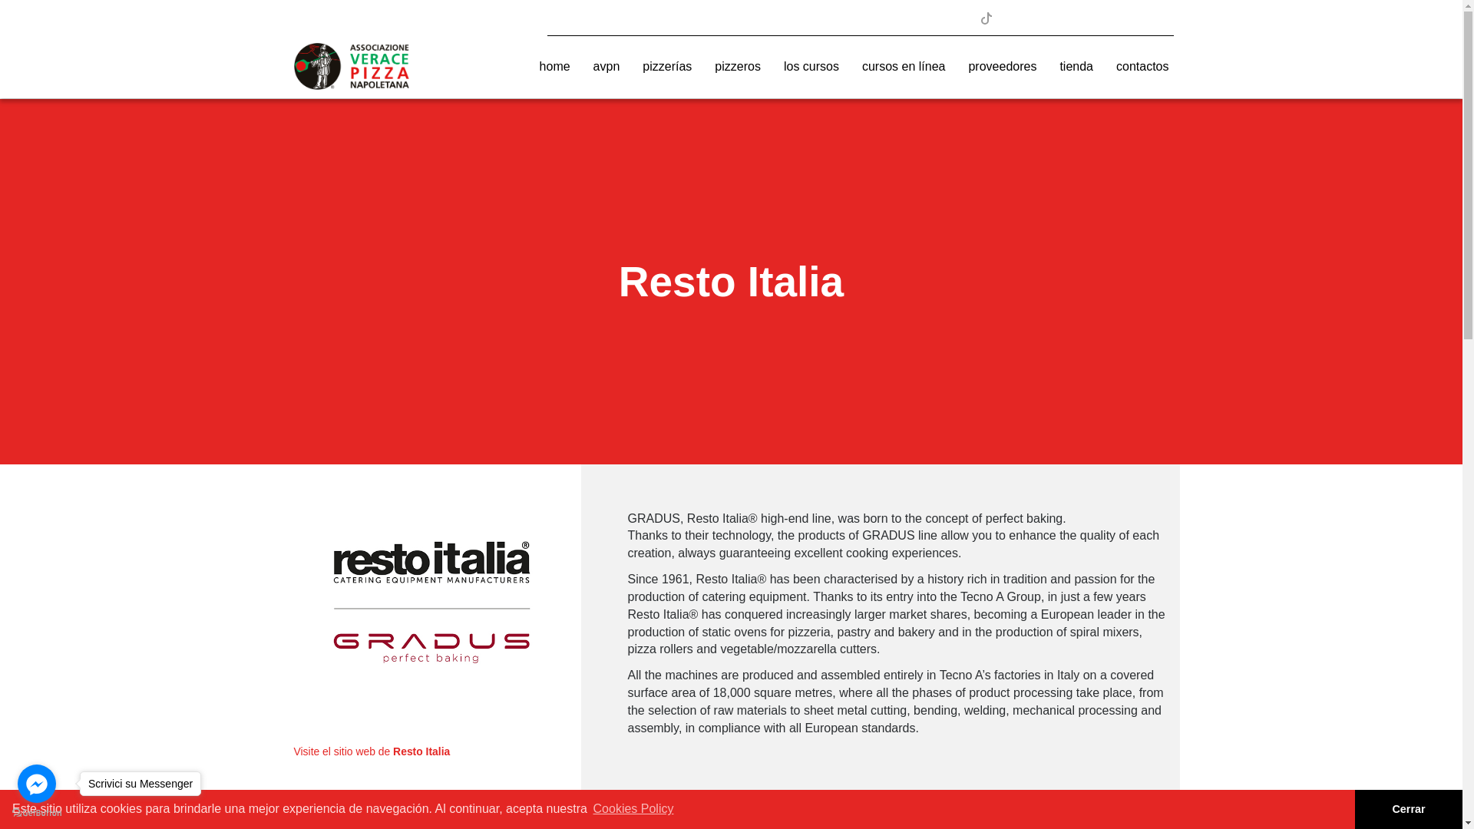 This screenshot has height=829, width=1474. What do you see at coordinates (1003, 67) in the screenshot?
I see `proveedores` at bounding box center [1003, 67].